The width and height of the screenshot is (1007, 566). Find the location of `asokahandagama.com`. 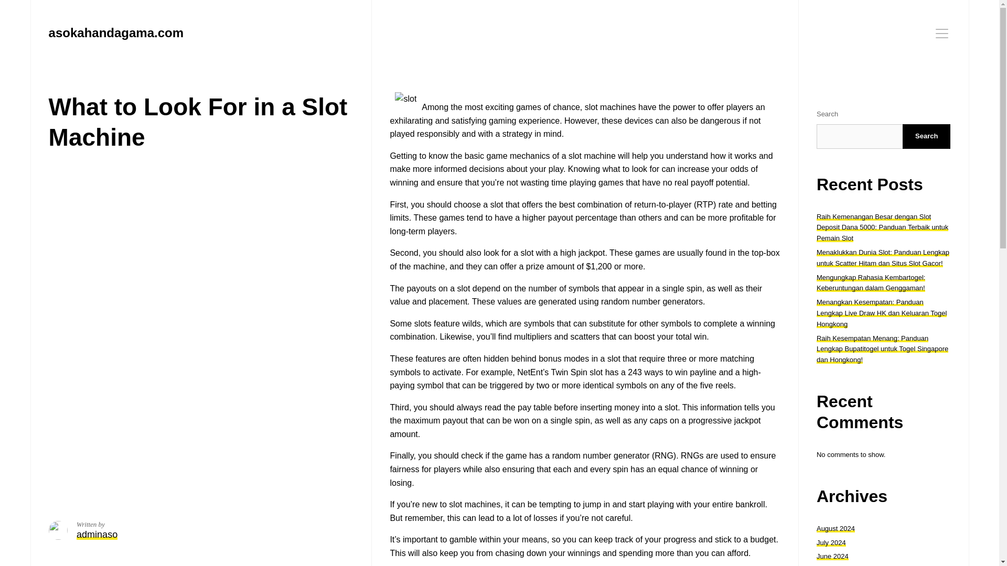

asokahandagama.com is located at coordinates (115, 32).